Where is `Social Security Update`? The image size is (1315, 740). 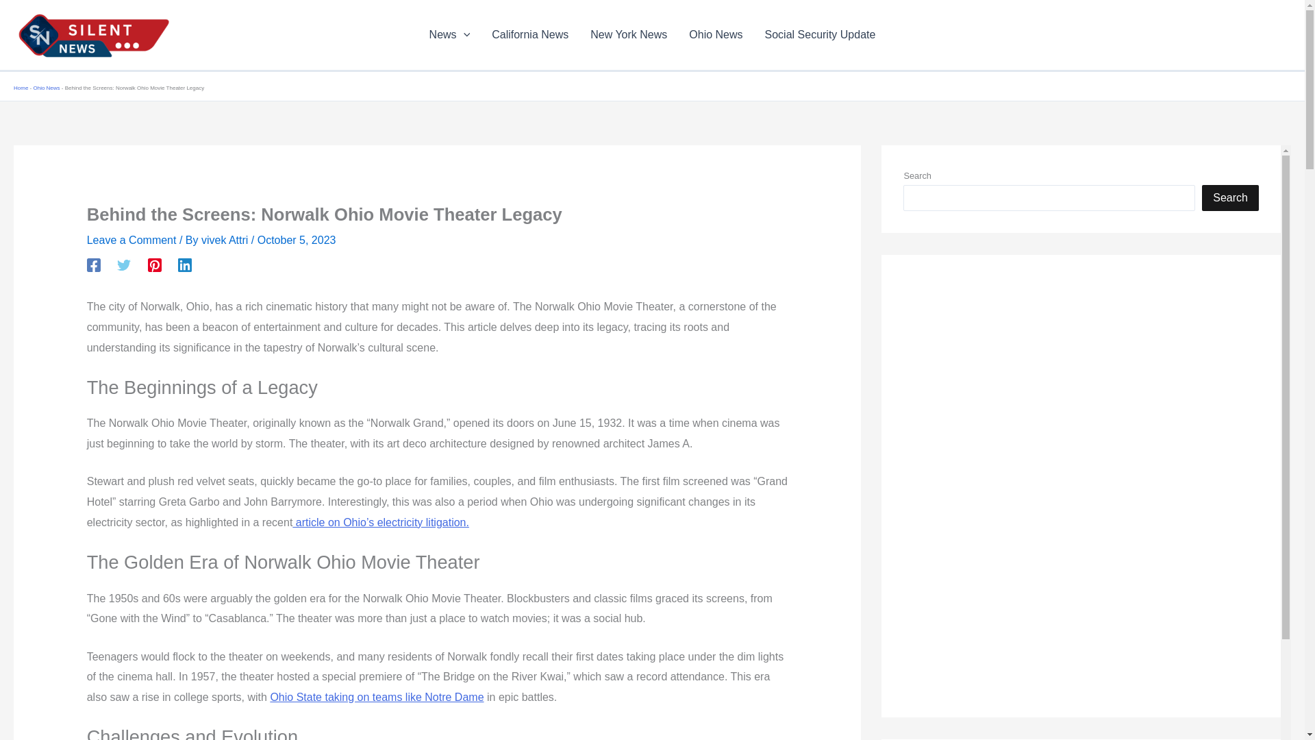
Social Security Update is located at coordinates (820, 34).